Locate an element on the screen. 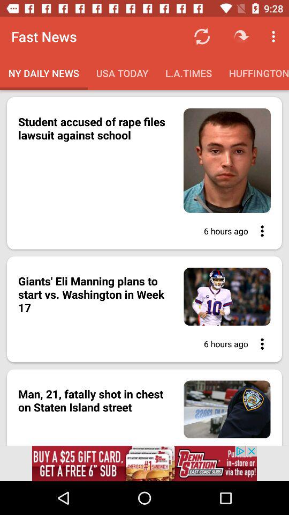 Image resolution: width=289 pixels, height=515 pixels. click on the first image is located at coordinates (144, 173).